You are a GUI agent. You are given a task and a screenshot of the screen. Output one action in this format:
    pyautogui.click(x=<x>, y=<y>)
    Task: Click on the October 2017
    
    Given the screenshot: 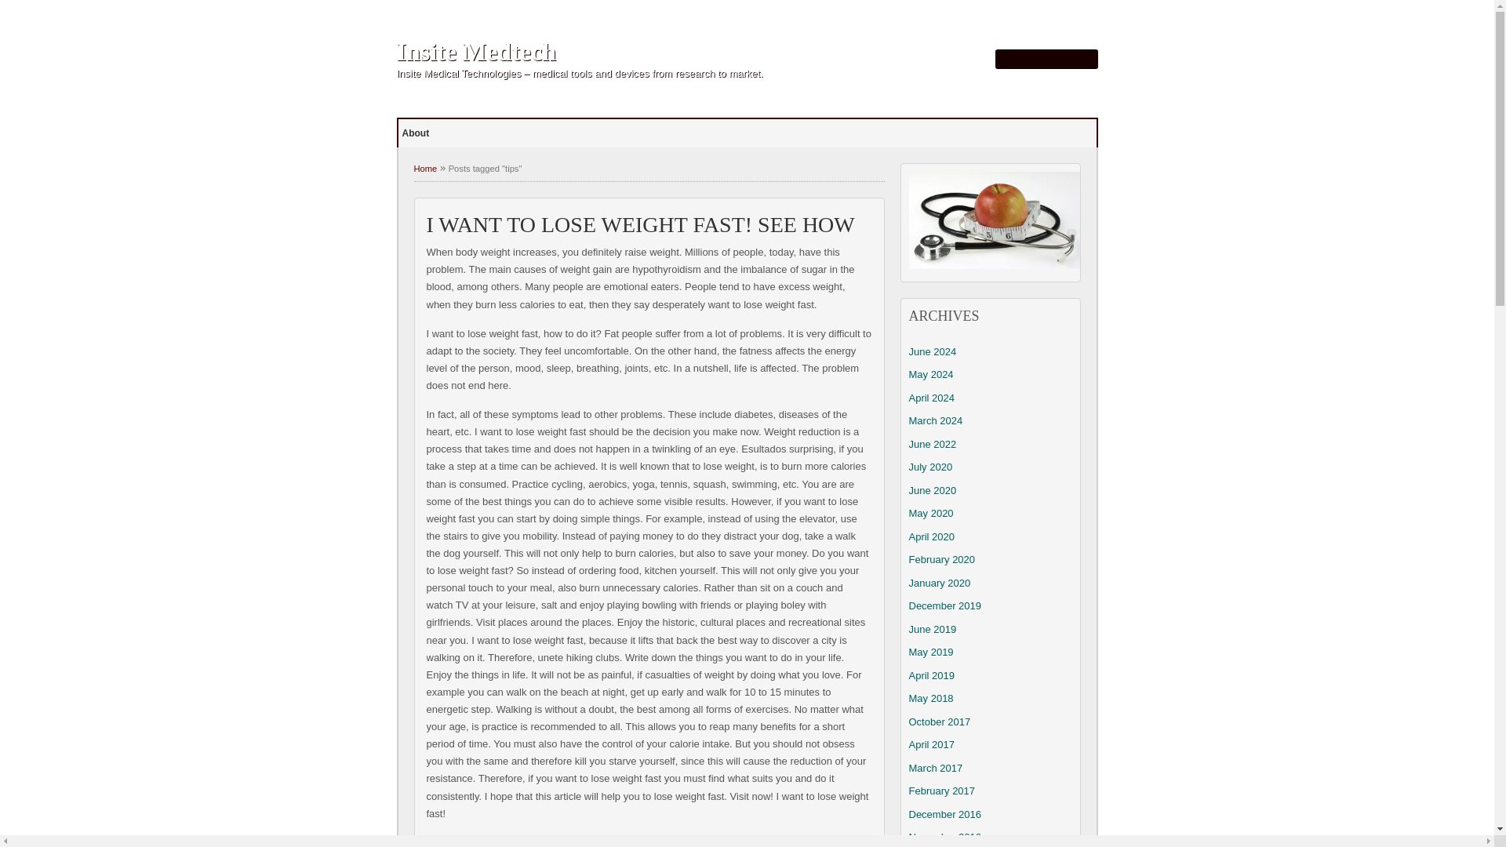 What is the action you would take?
    pyautogui.click(x=938, y=722)
    